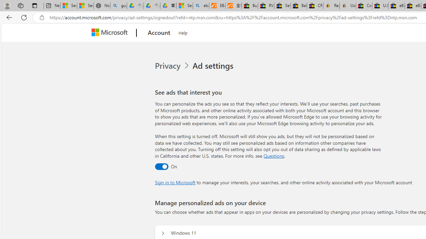  What do you see at coordinates (7, 5) in the screenshot?
I see `Personal Profile` at bounding box center [7, 5].